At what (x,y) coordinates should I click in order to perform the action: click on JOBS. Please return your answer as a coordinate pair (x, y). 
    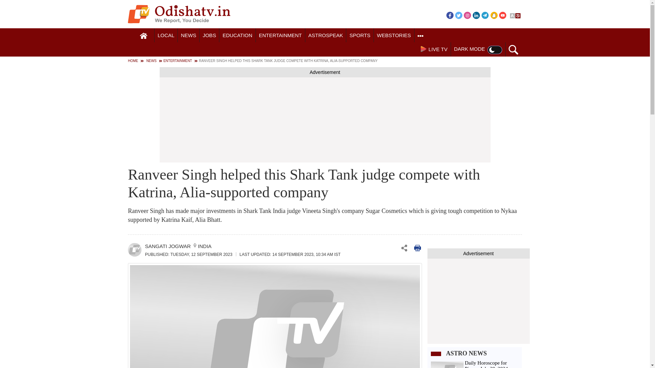
    Looking at the image, I should click on (209, 35).